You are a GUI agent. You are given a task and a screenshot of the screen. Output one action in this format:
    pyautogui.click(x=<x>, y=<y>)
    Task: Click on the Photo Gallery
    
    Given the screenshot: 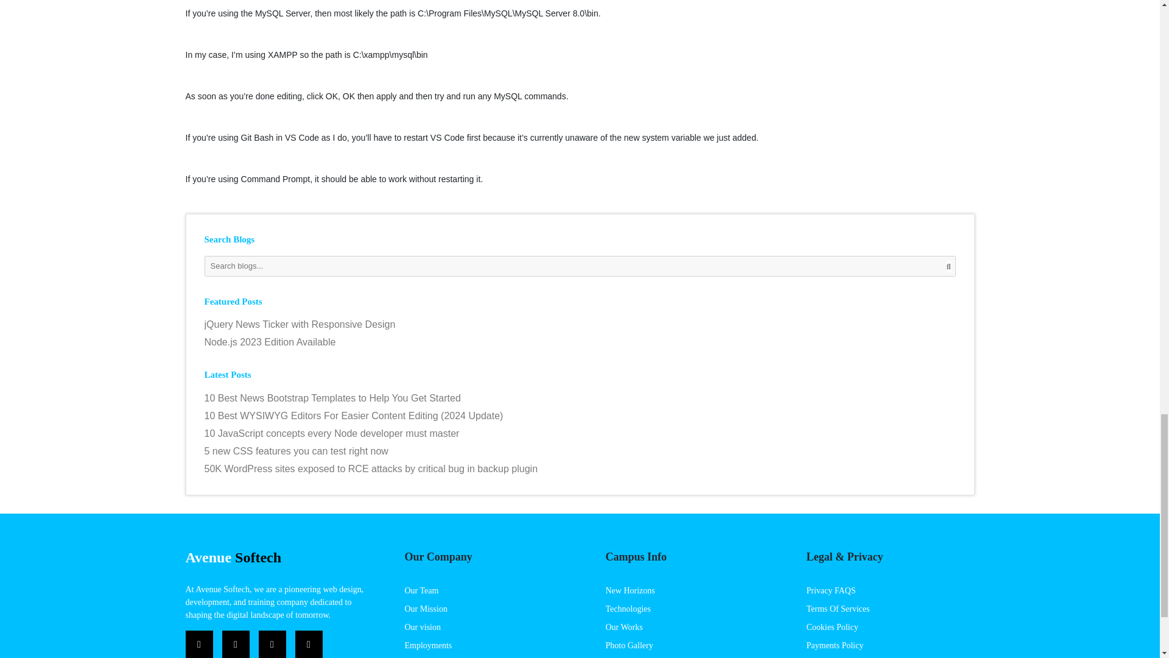 What is the action you would take?
    pyautogui.click(x=628, y=645)
    